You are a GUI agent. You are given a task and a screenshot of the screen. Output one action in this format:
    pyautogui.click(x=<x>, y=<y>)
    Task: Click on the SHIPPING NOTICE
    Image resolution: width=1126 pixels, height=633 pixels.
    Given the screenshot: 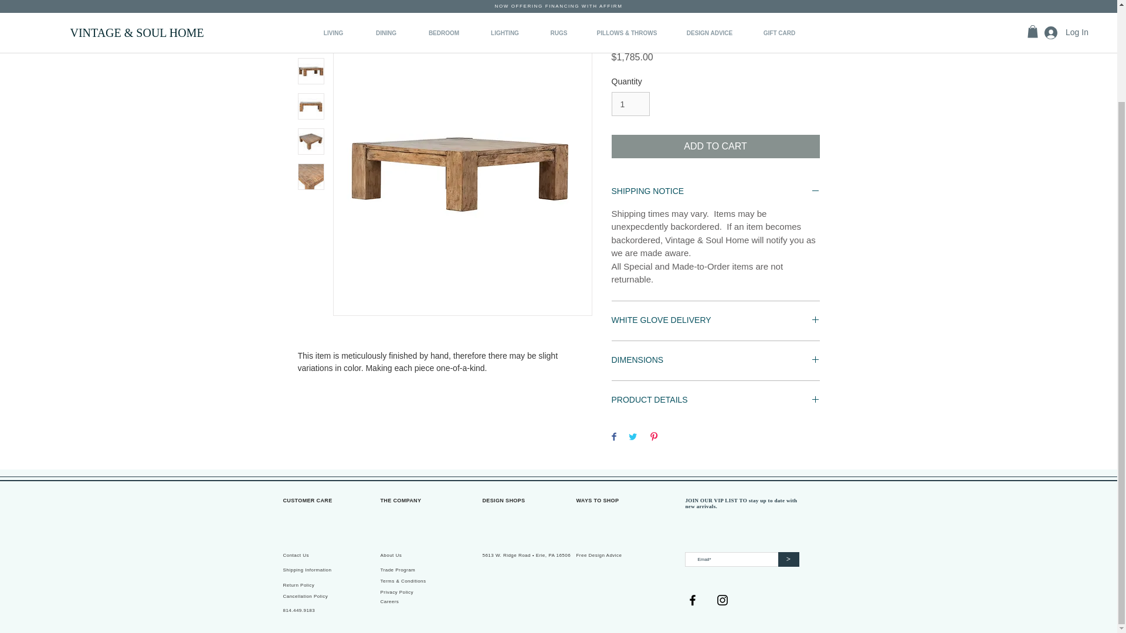 What is the action you would take?
    pyautogui.click(x=715, y=191)
    